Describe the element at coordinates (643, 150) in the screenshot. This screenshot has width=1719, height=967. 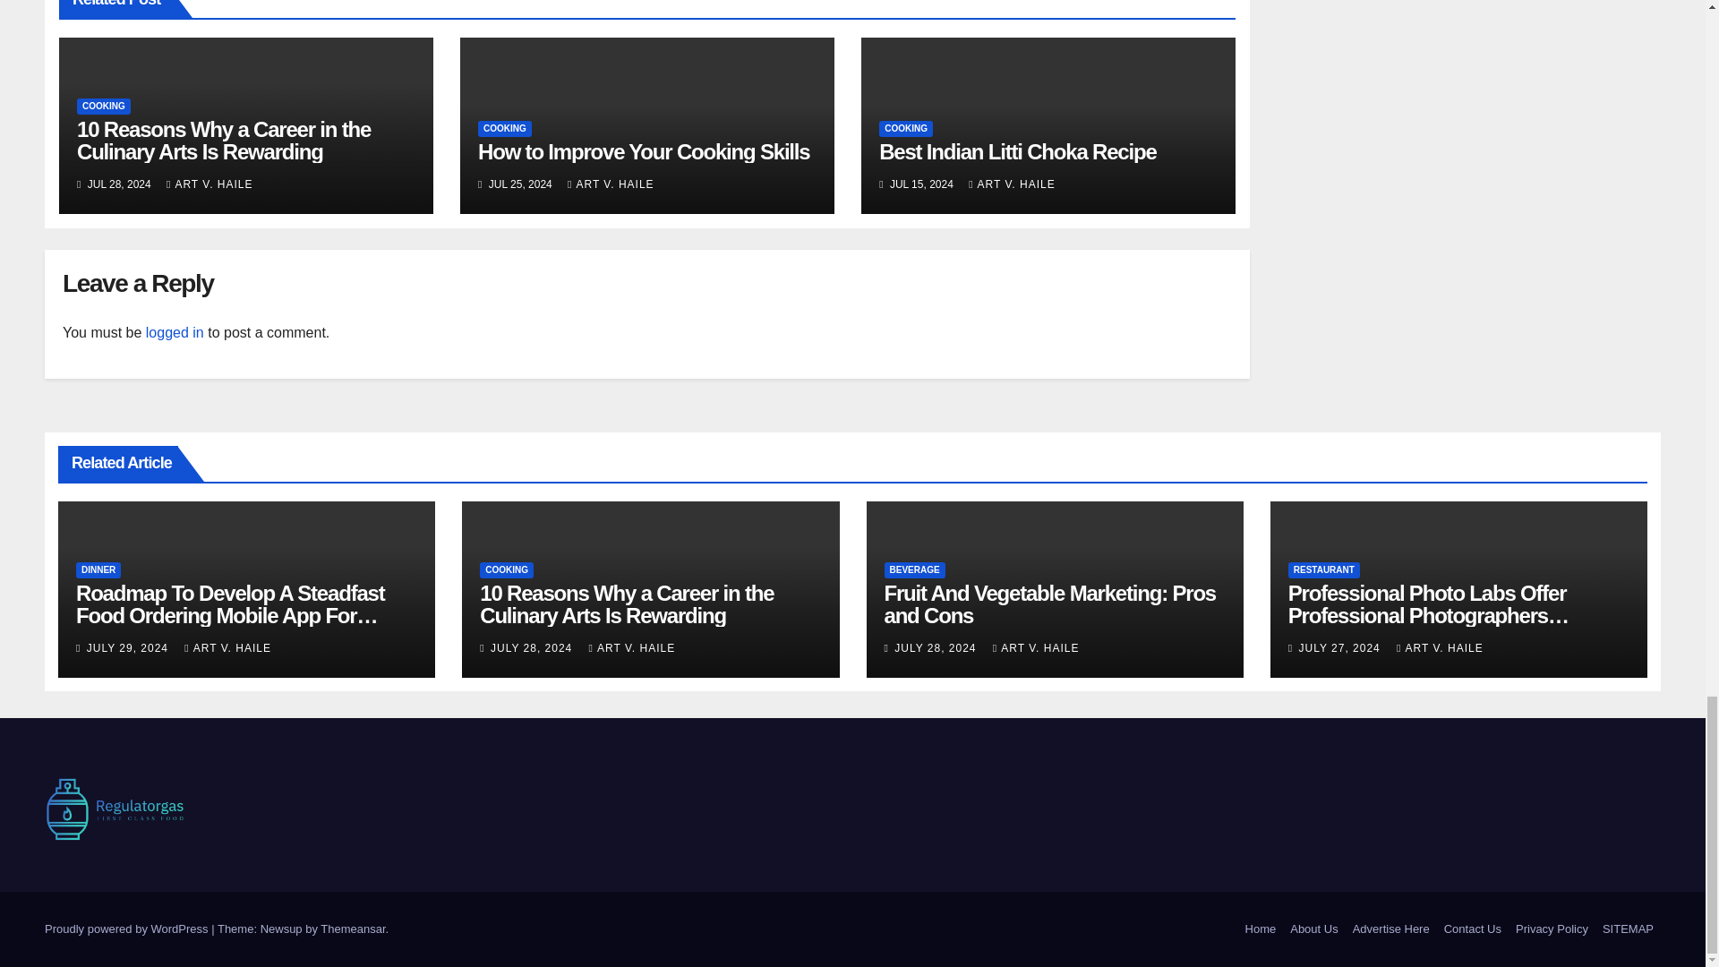
I see `Permalink to: How to Improve Your Cooking Skills` at that location.